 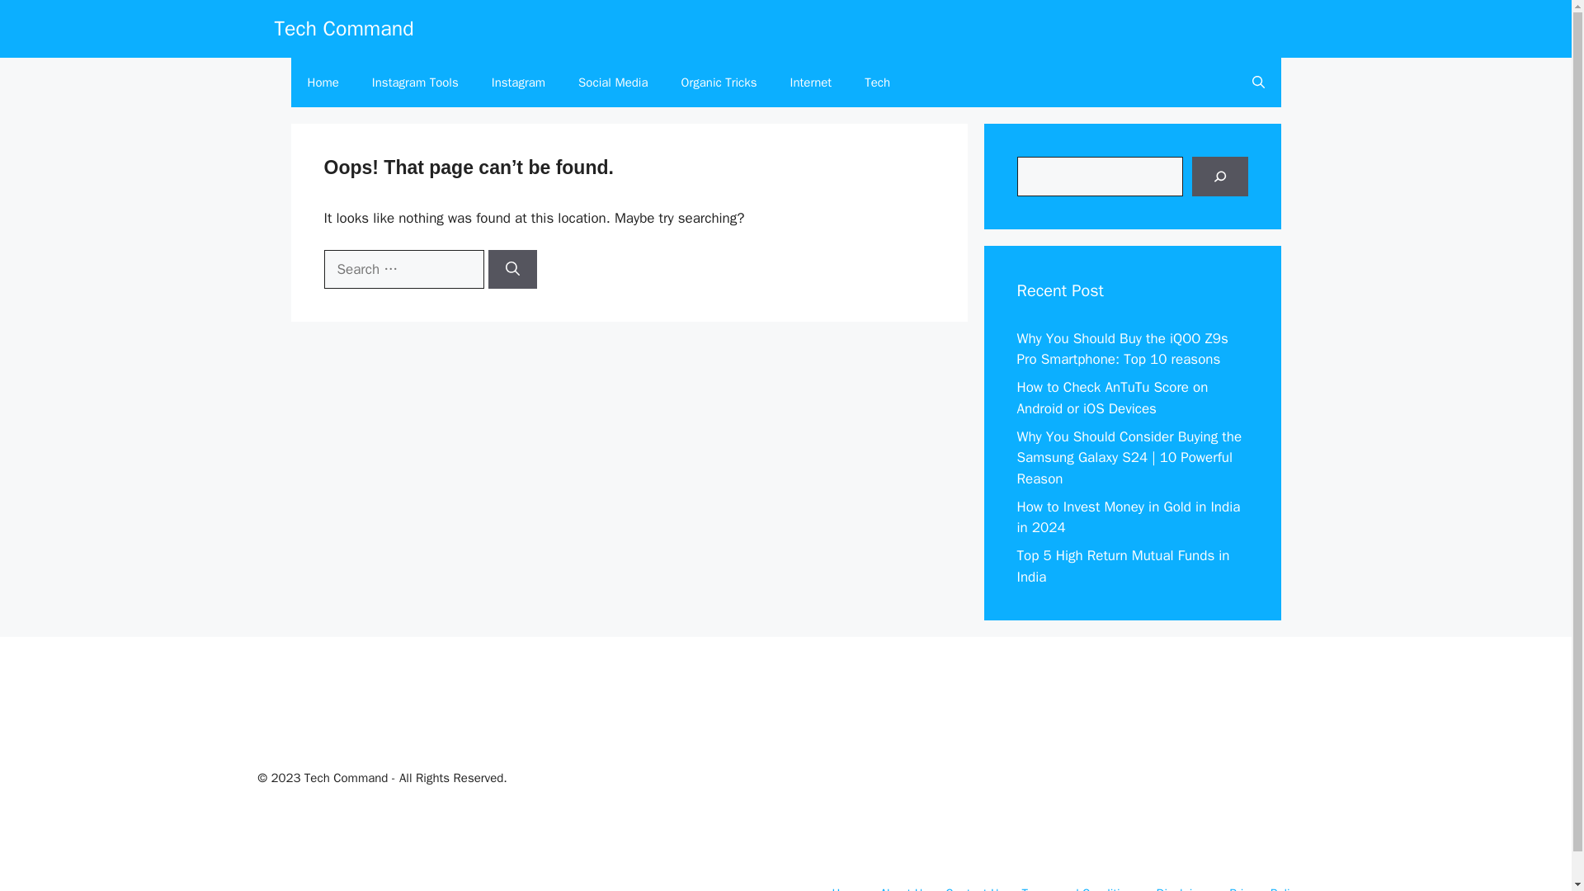 I want to click on How to Invest Money in Gold in India in 2024, so click(x=1129, y=517).